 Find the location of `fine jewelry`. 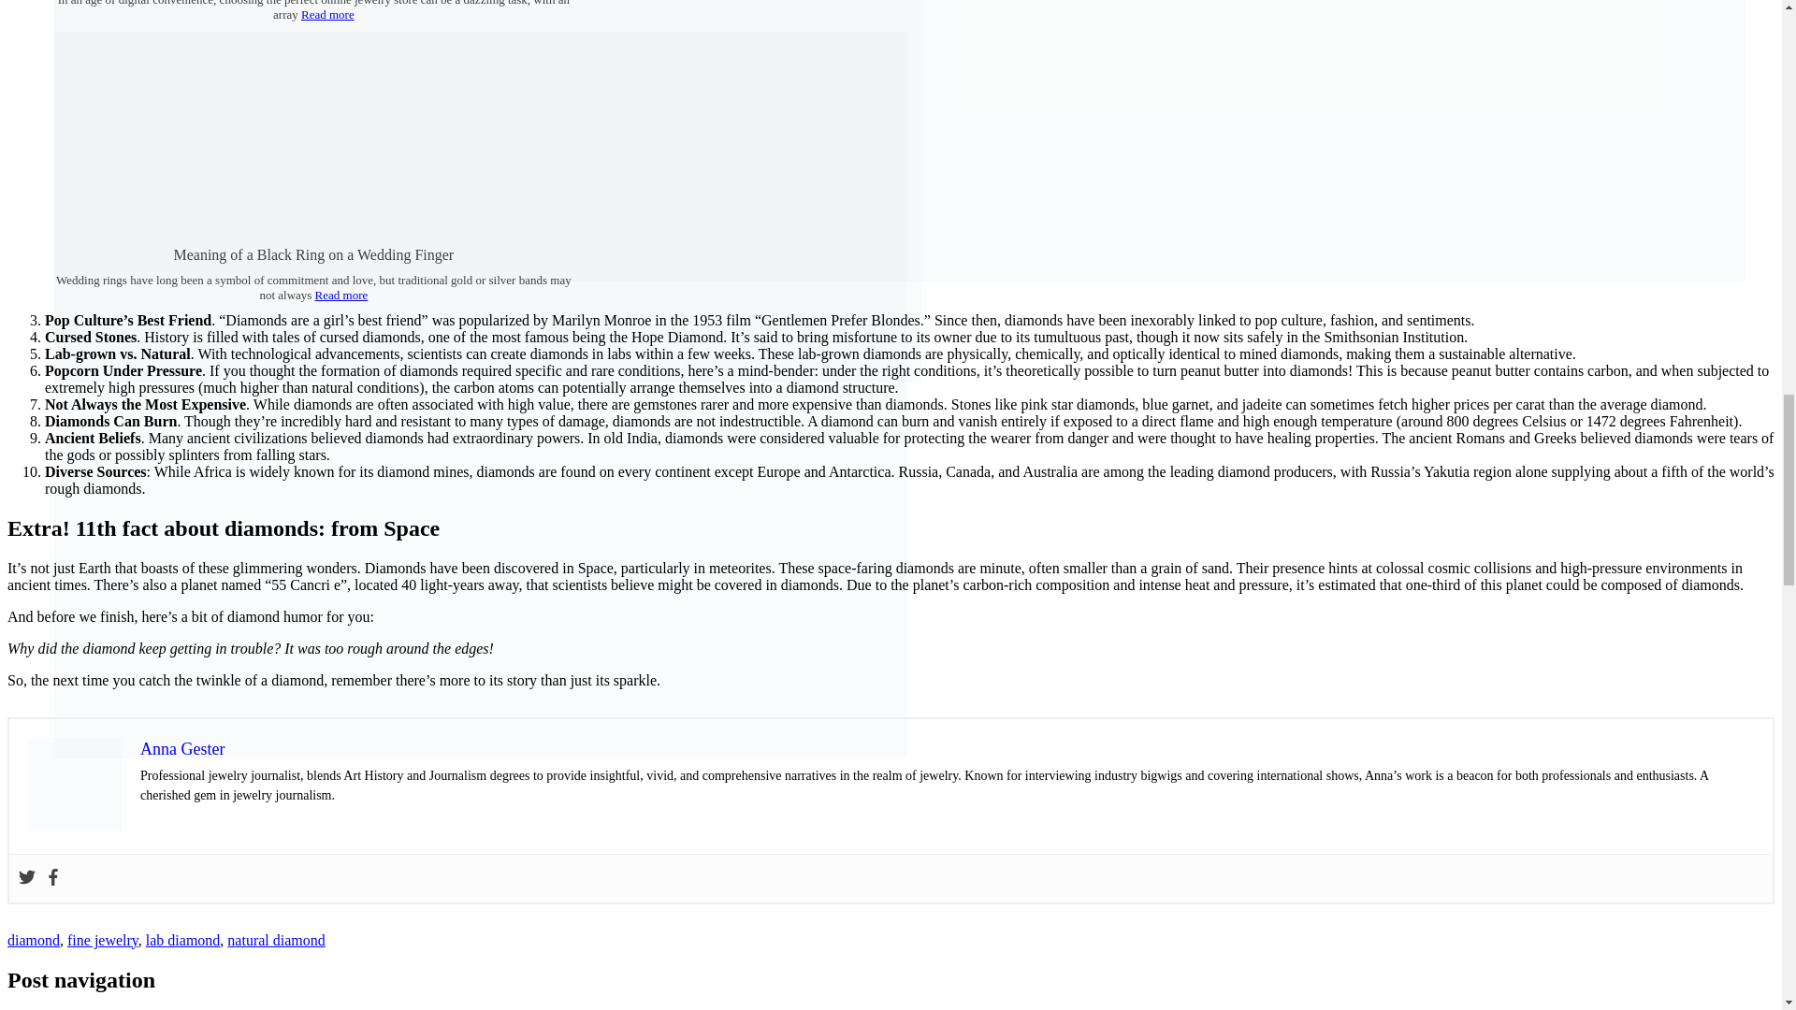

fine jewelry is located at coordinates (103, 940).